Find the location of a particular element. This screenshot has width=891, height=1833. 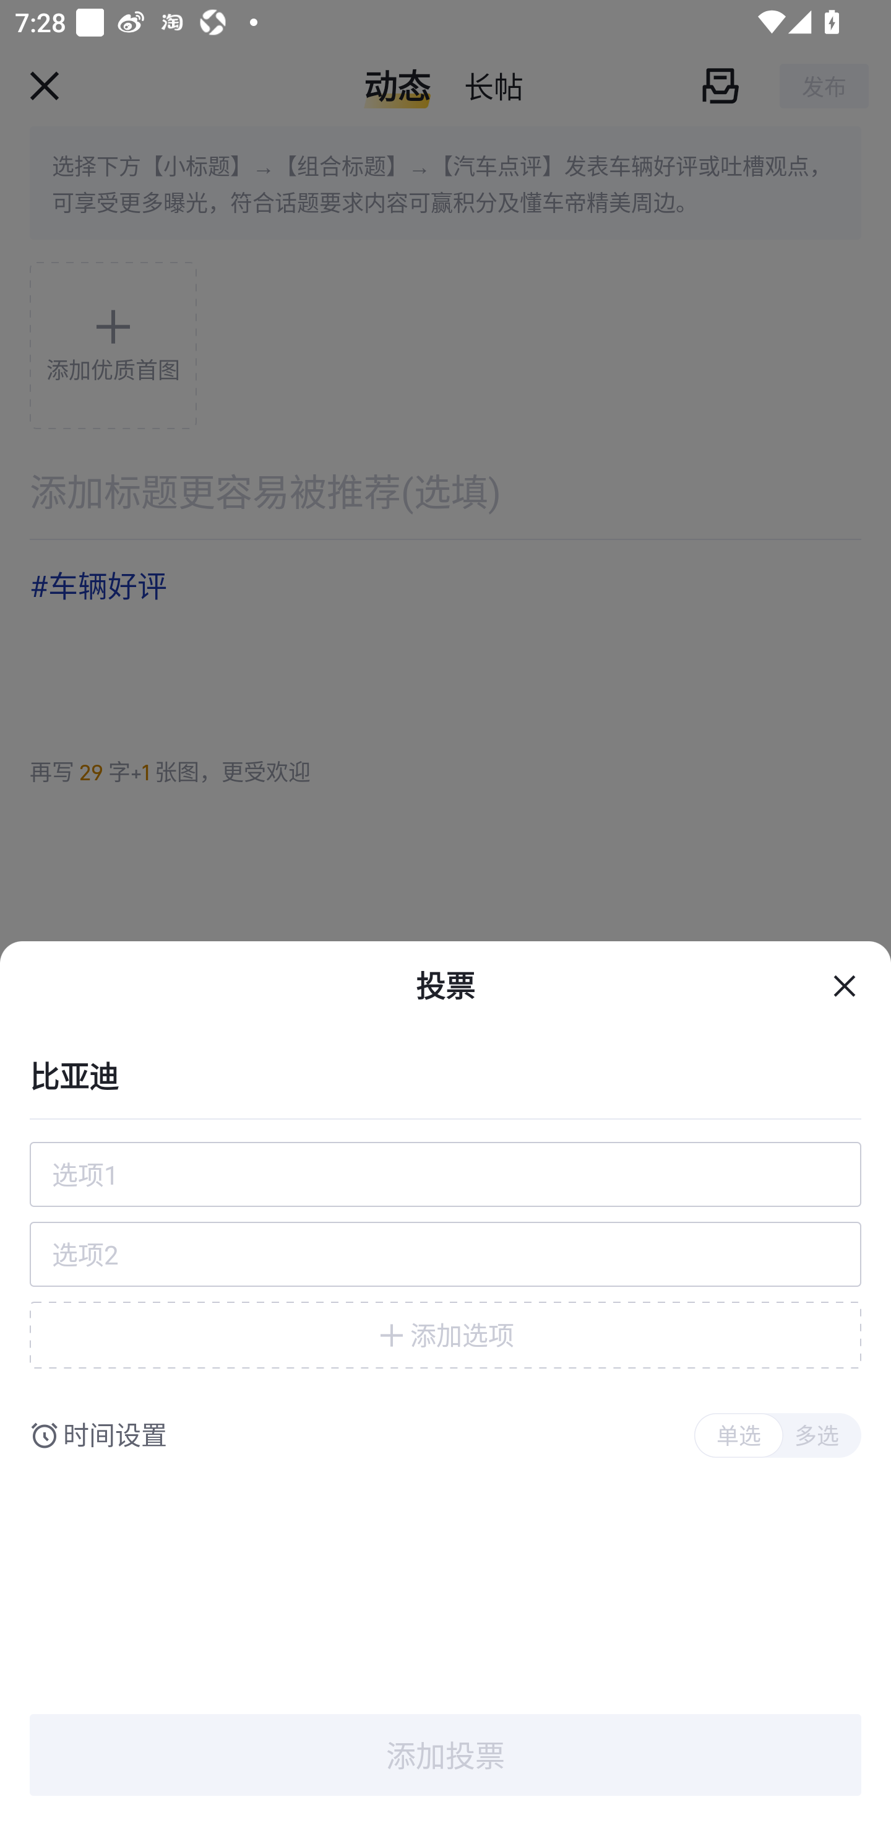

多选 is located at coordinates (817, 1435).